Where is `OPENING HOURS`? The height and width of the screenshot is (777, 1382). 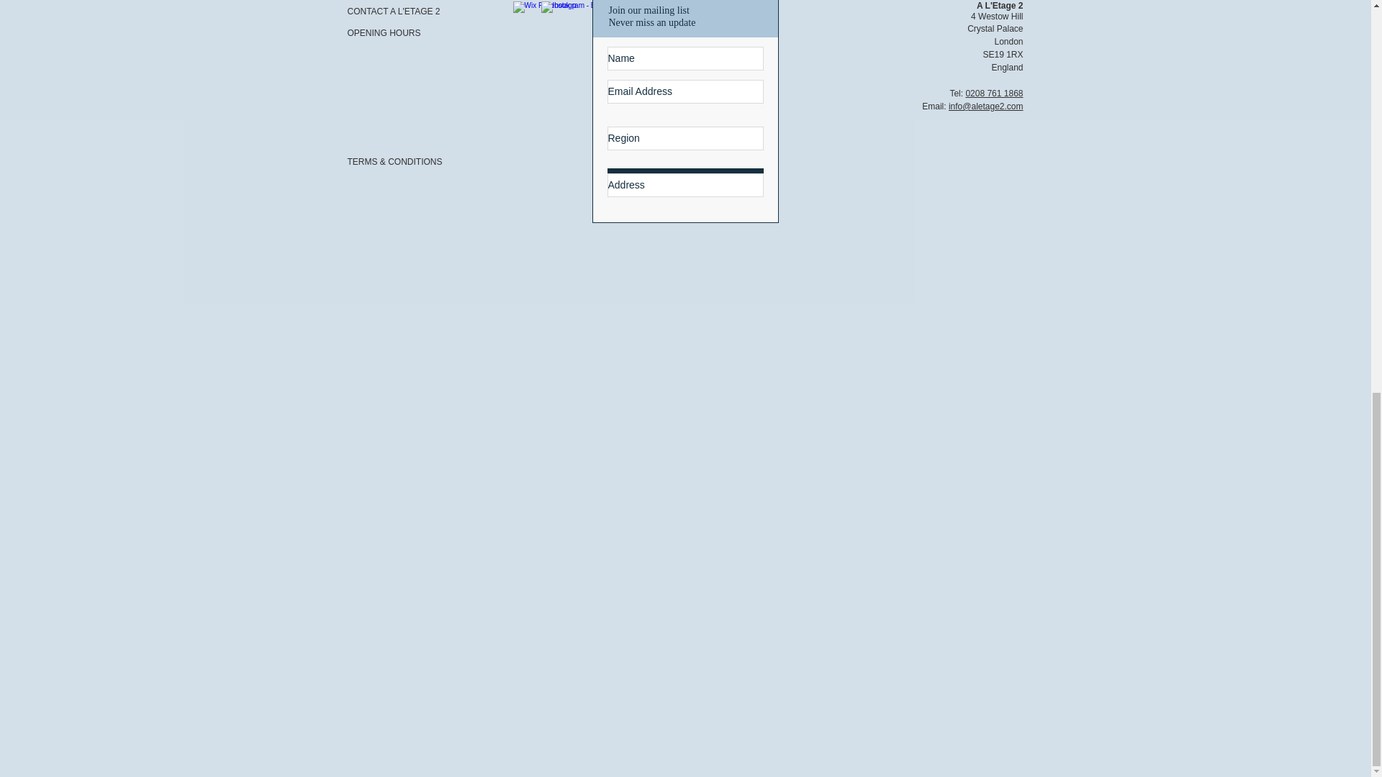
OPENING HOURS is located at coordinates (397, 33).